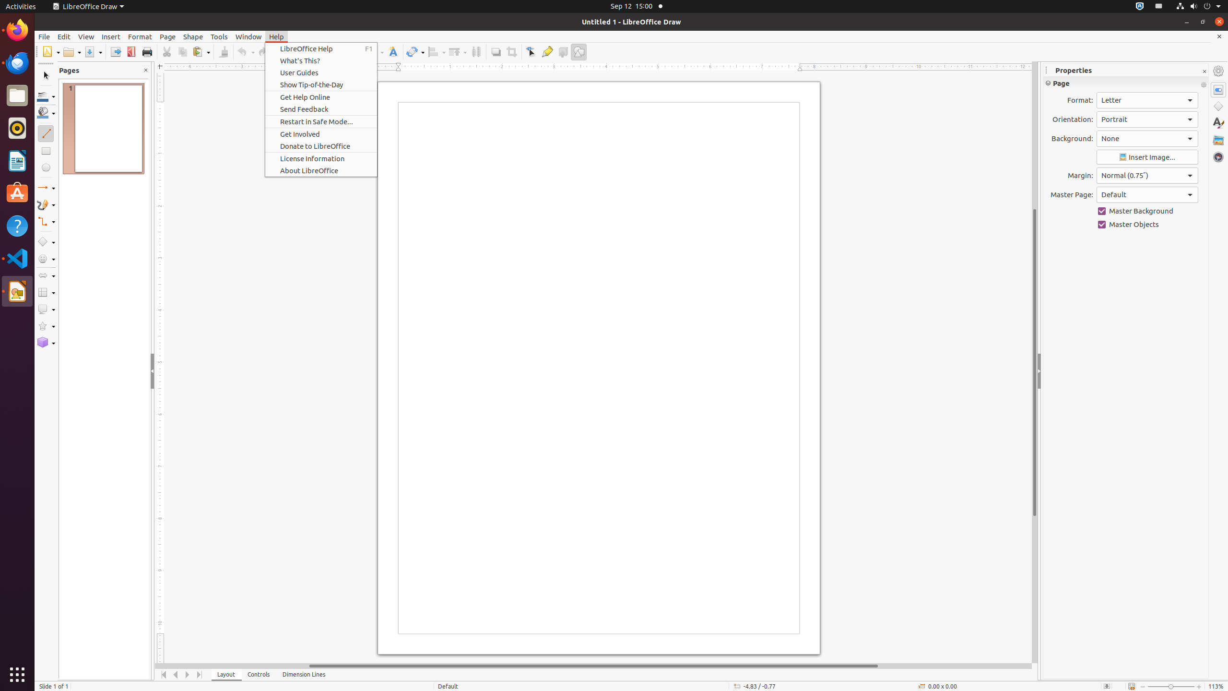 The height and width of the screenshot is (691, 1228). I want to click on Insert Image, so click(1147, 157).